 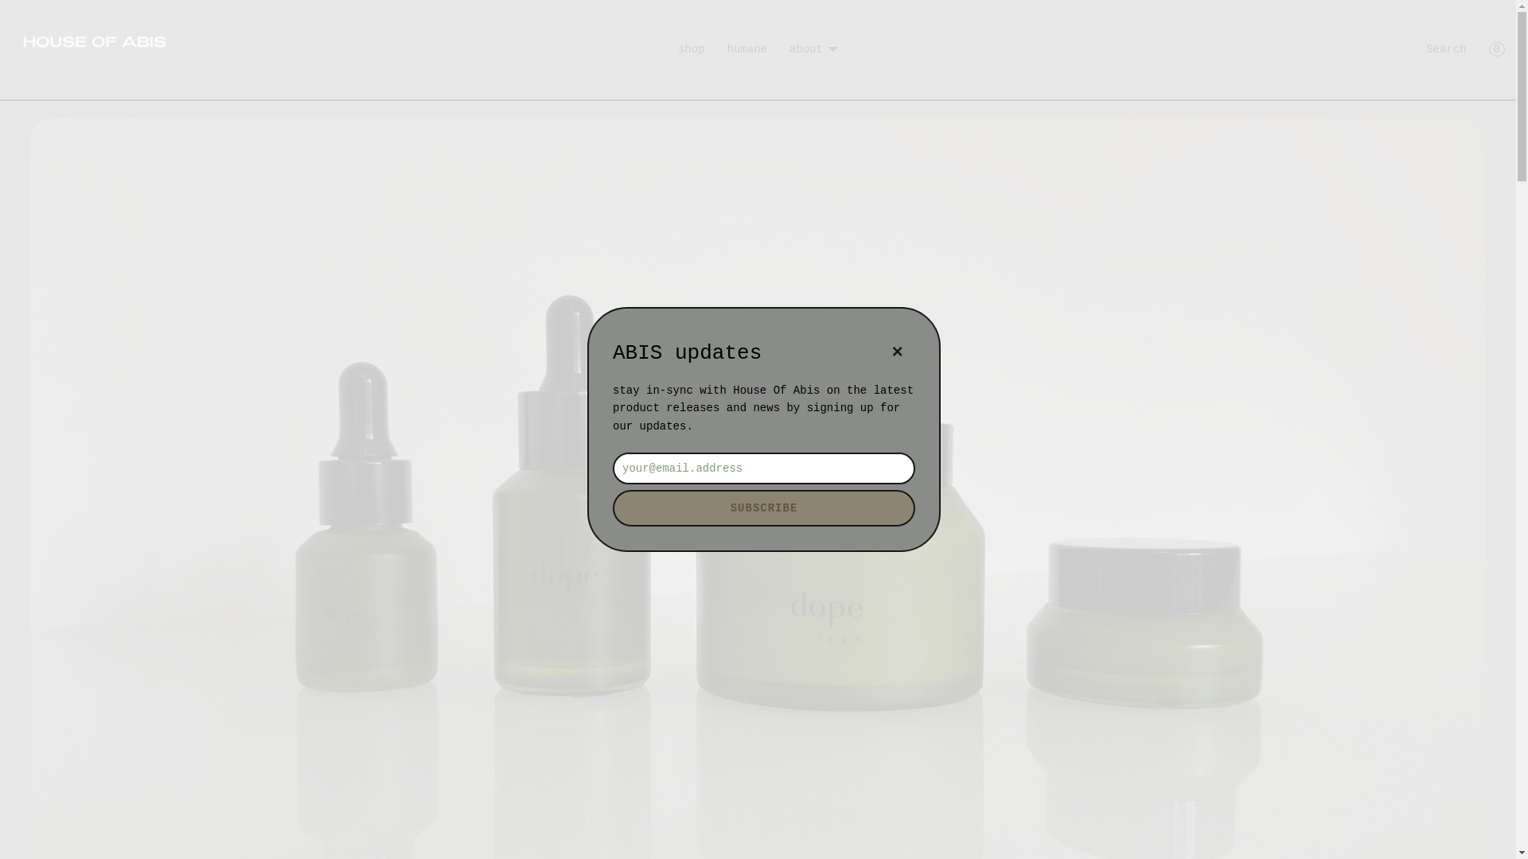 I want to click on 0, so click(x=1497, y=49).